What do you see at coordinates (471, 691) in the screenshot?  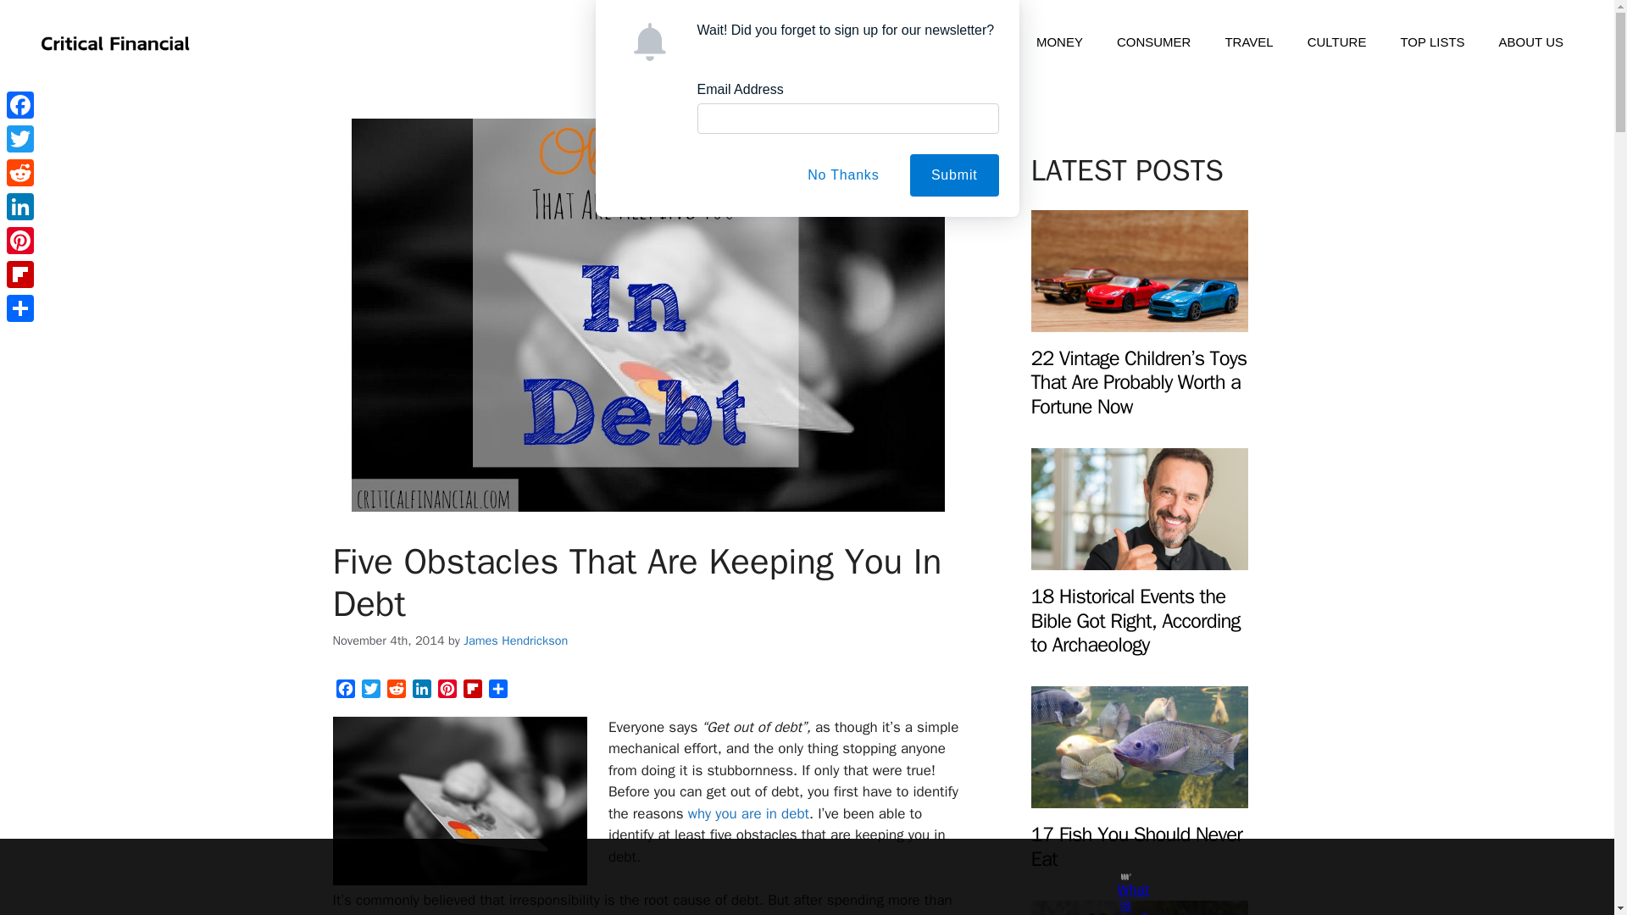 I see `Flipboard` at bounding box center [471, 691].